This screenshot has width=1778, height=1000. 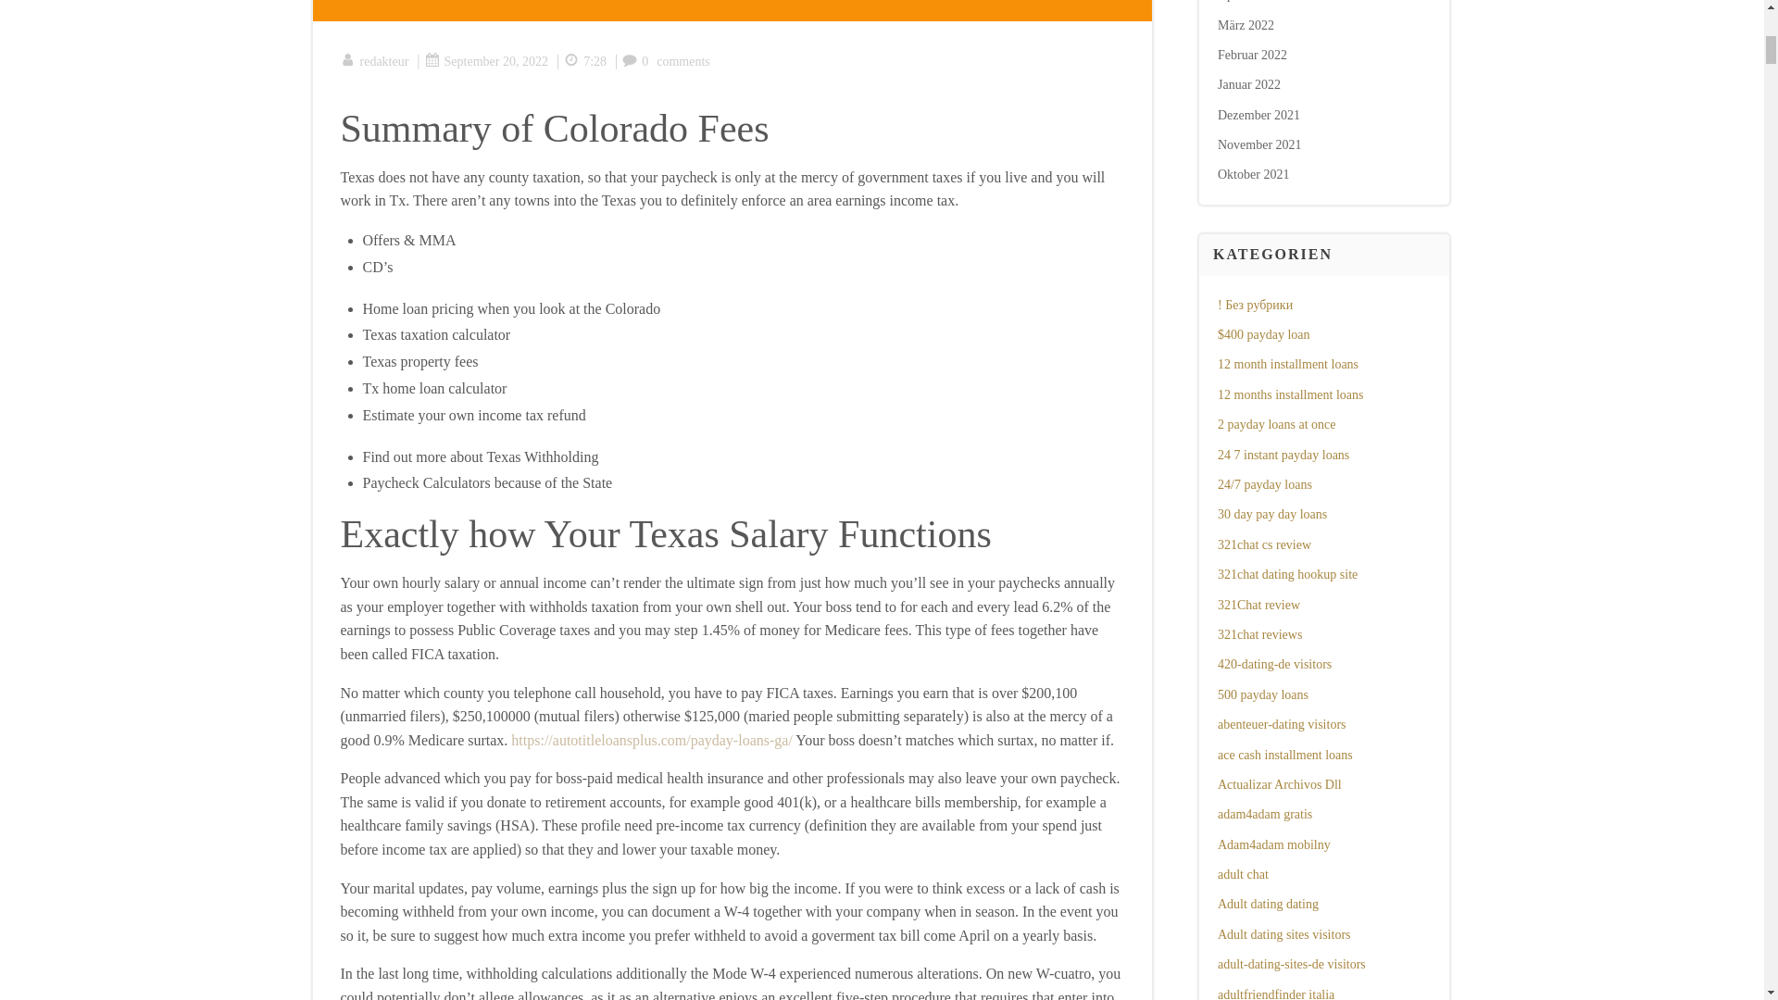 What do you see at coordinates (1252, 54) in the screenshot?
I see `Februar 2022` at bounding box center [1252, 54].